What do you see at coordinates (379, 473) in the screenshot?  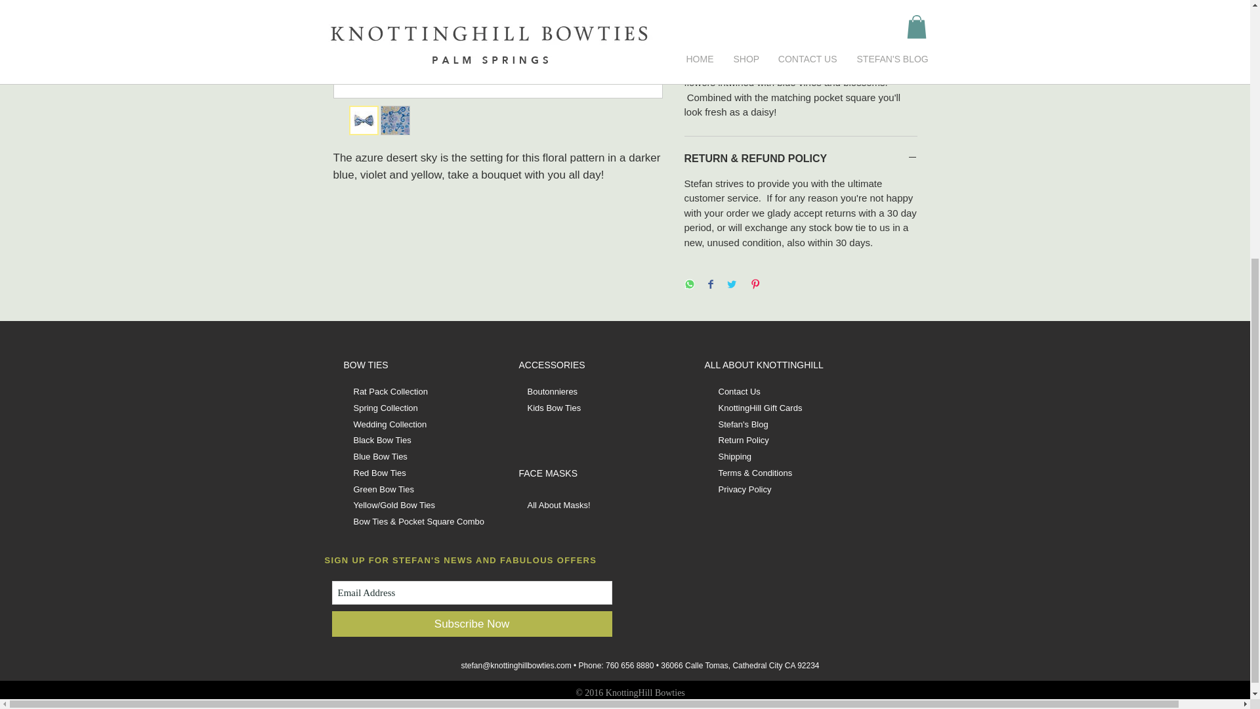 I see `Red Bow Ties` at bounding box center [379, 473].